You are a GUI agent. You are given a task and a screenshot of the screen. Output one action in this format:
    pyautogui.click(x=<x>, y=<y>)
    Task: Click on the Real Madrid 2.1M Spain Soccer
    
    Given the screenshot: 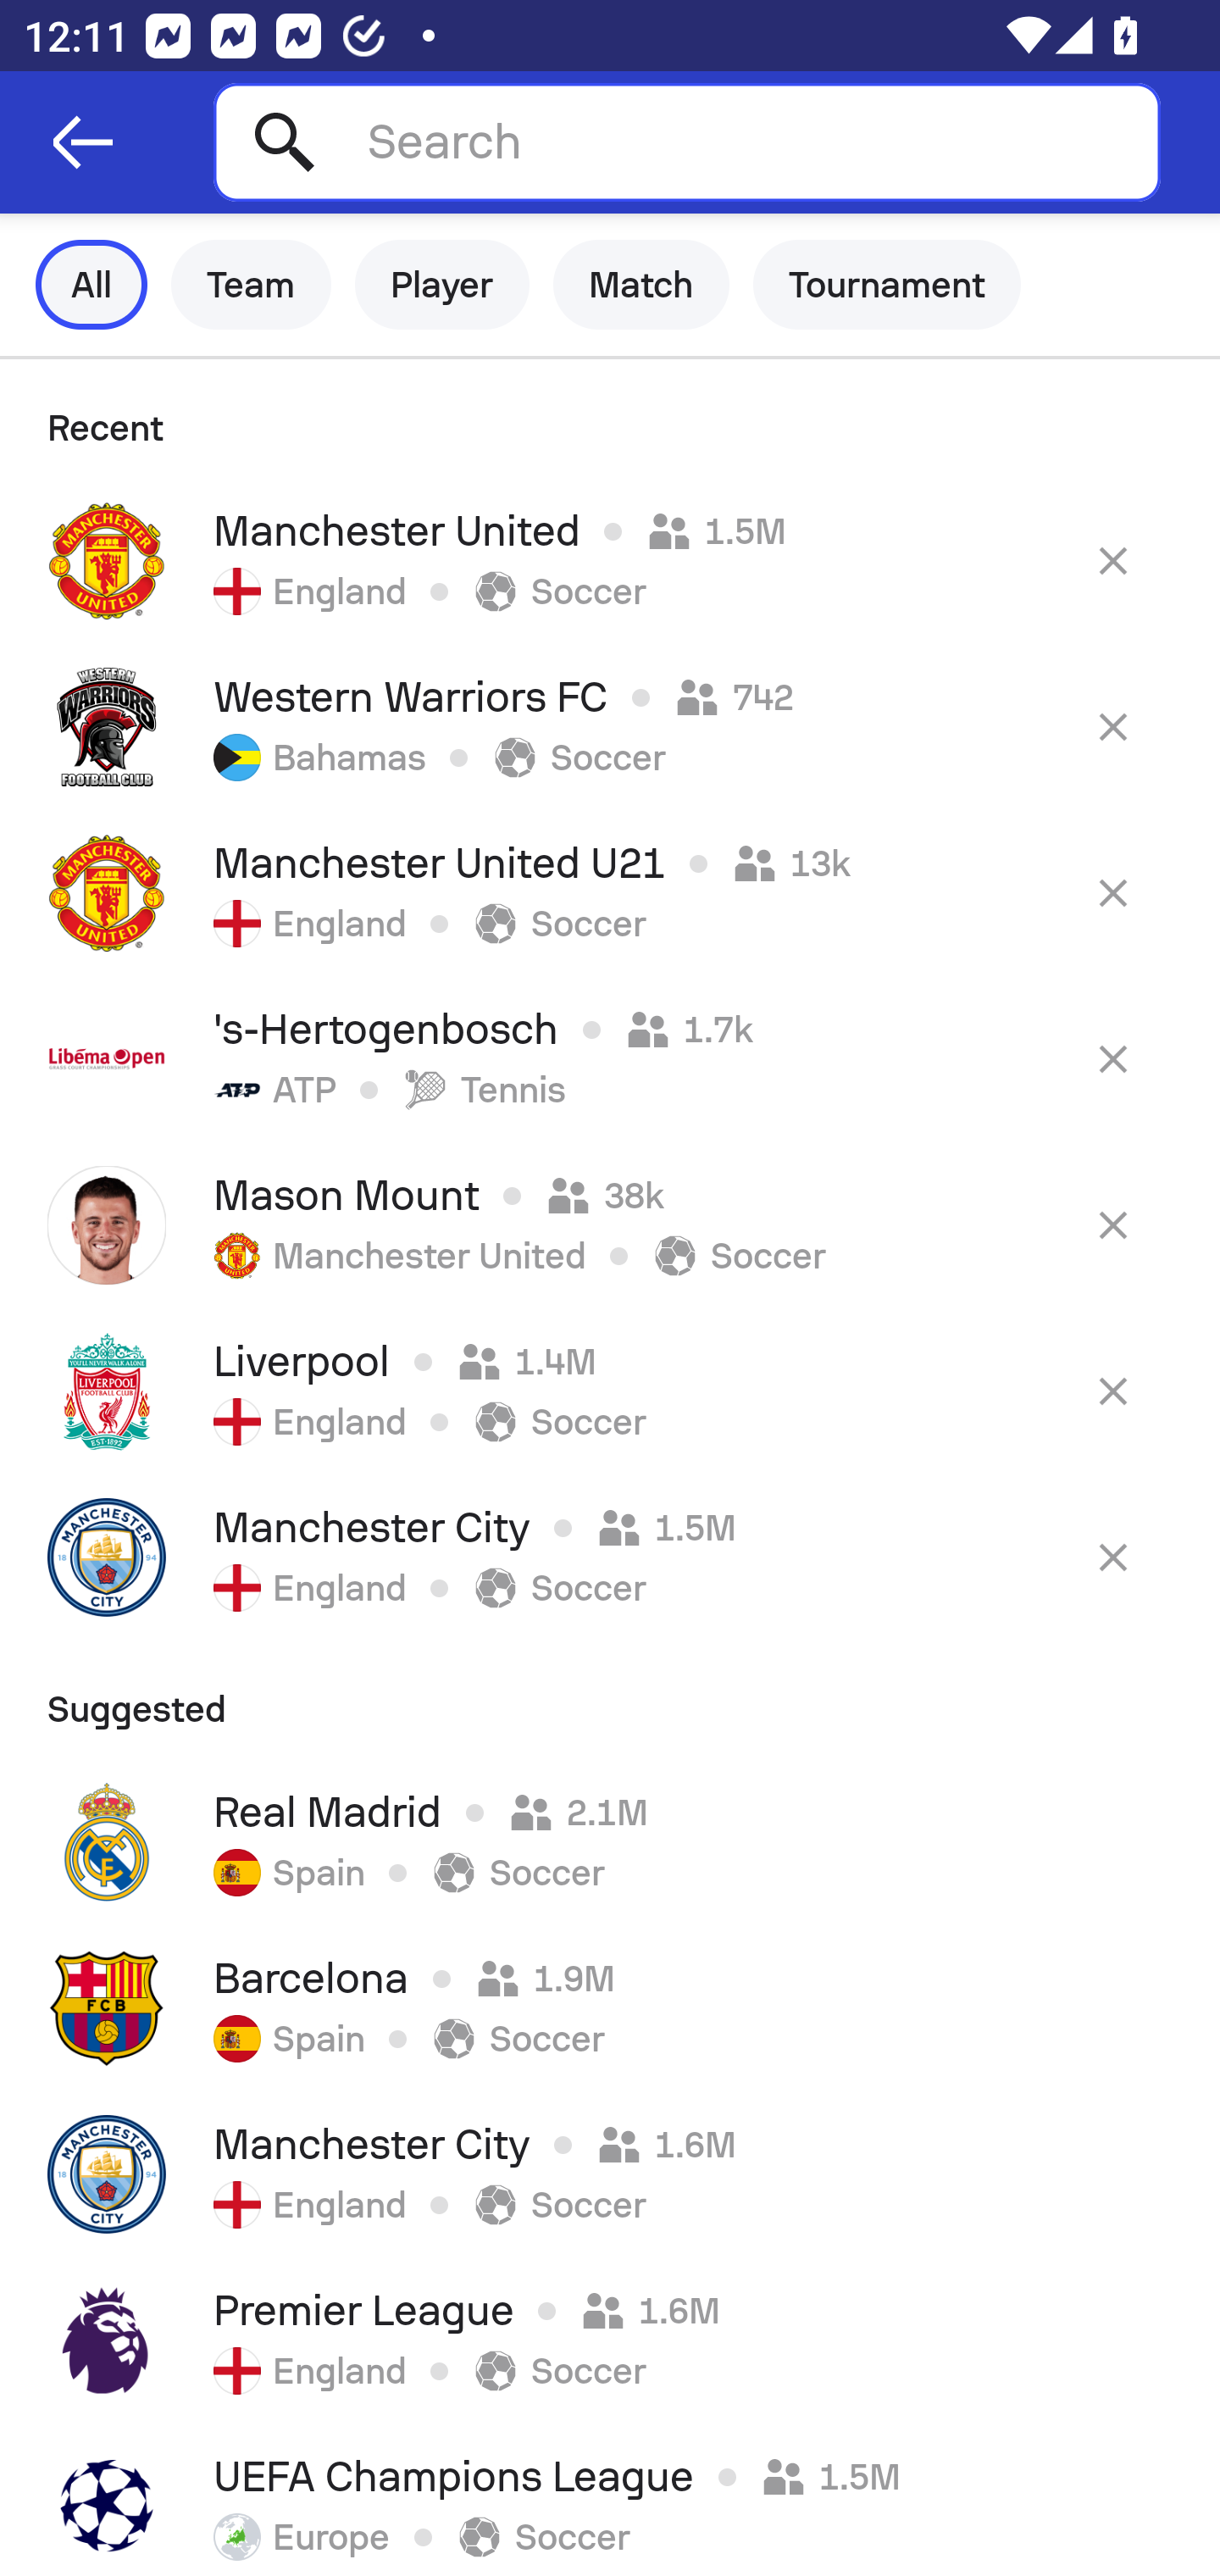 What is the action you would take?
    pyautogui.click(x=610, y=1841)
    